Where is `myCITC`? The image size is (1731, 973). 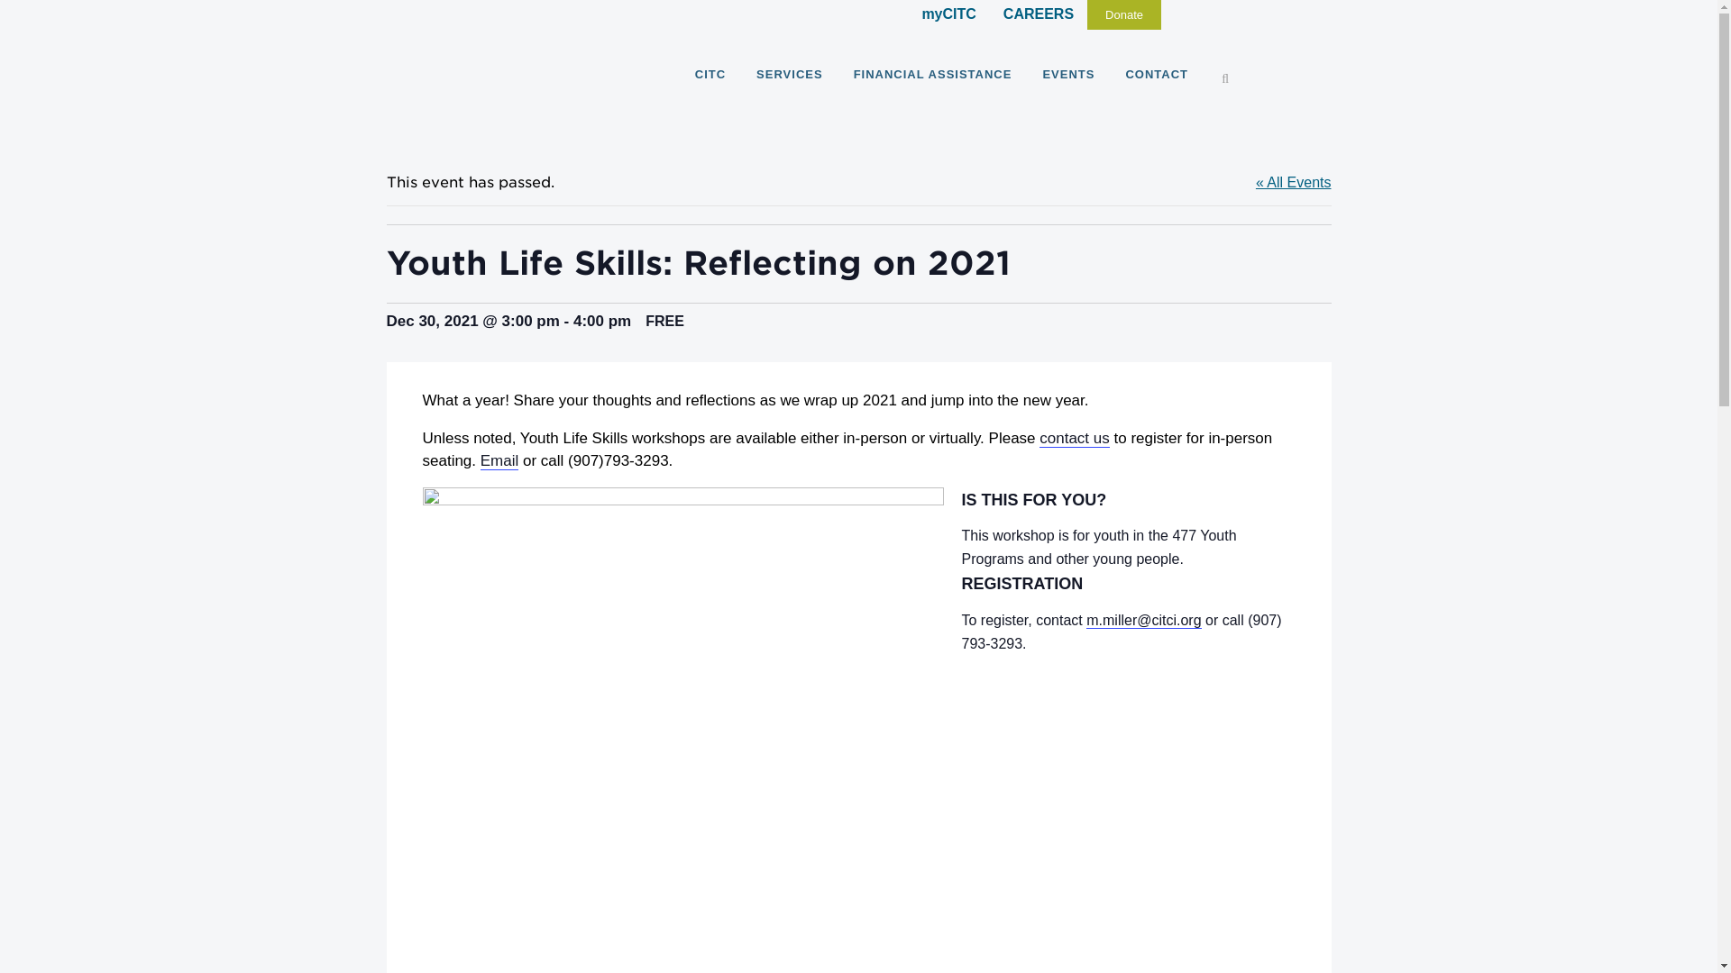
myCITC is located at coordinates (948, 13).